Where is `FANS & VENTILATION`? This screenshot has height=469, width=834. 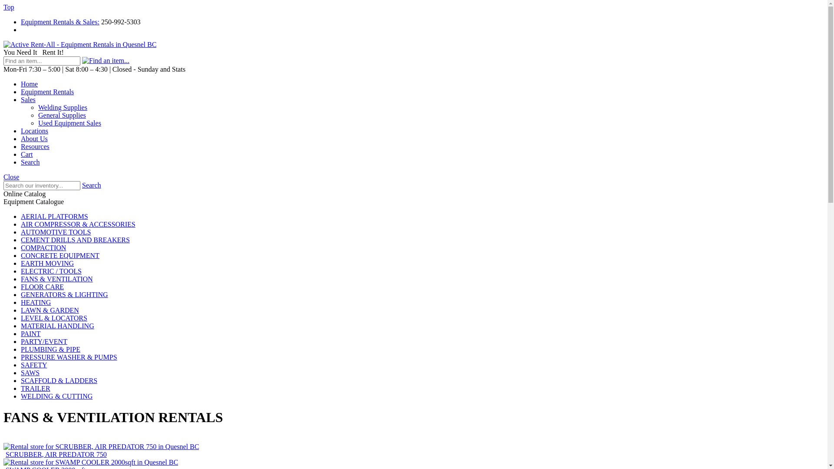 FANS & VENTILATION is located at coordinates (57, 279).